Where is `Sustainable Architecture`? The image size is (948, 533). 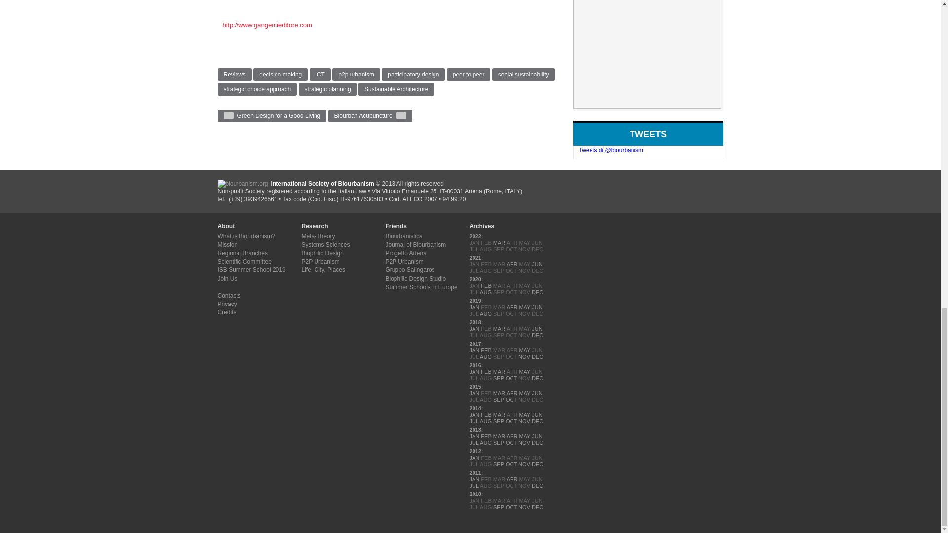 Sustainable Architecture is located at coordinates (396, 89).